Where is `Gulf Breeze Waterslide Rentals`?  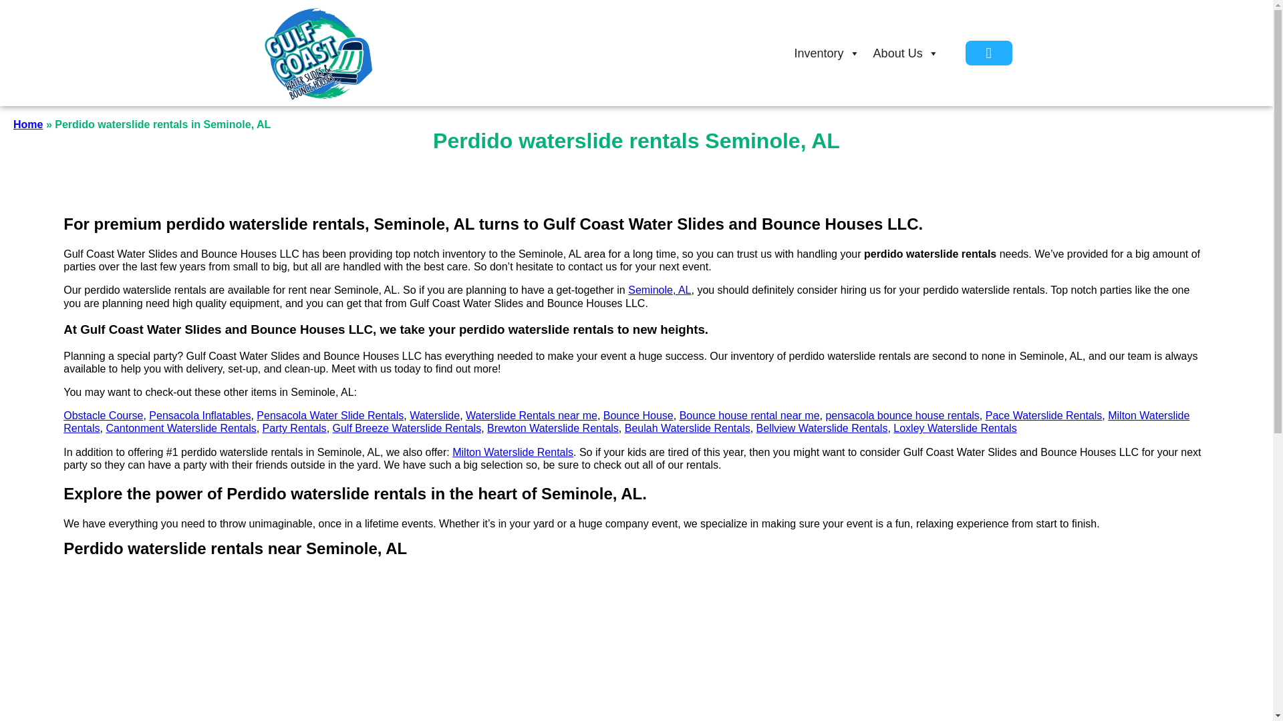 Gulf Breeze Waterslide Rentals is located at coordinates (407, 428).